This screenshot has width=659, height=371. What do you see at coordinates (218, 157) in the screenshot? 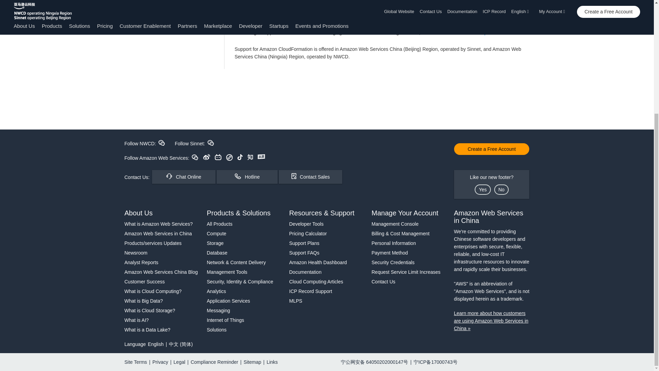
I see `Bilibili` at bounding box center [218, 157].